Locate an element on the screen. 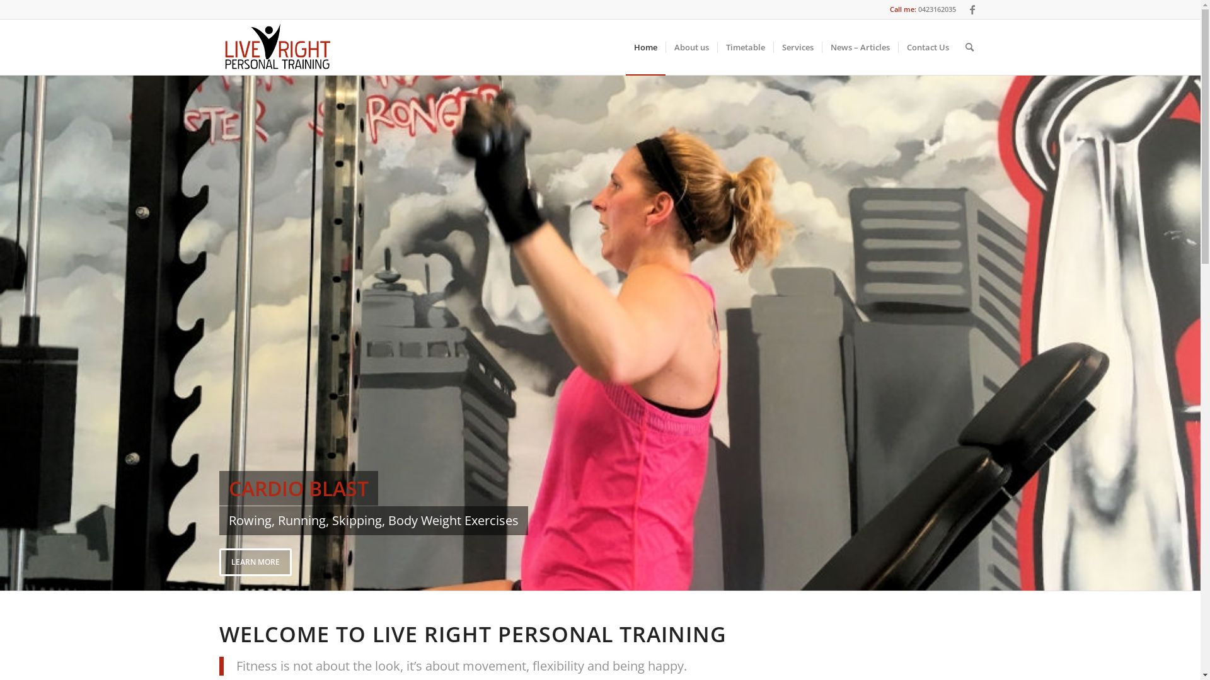 This screenshot has height=680, width=1210. Services is located at coordinates (797, 47).